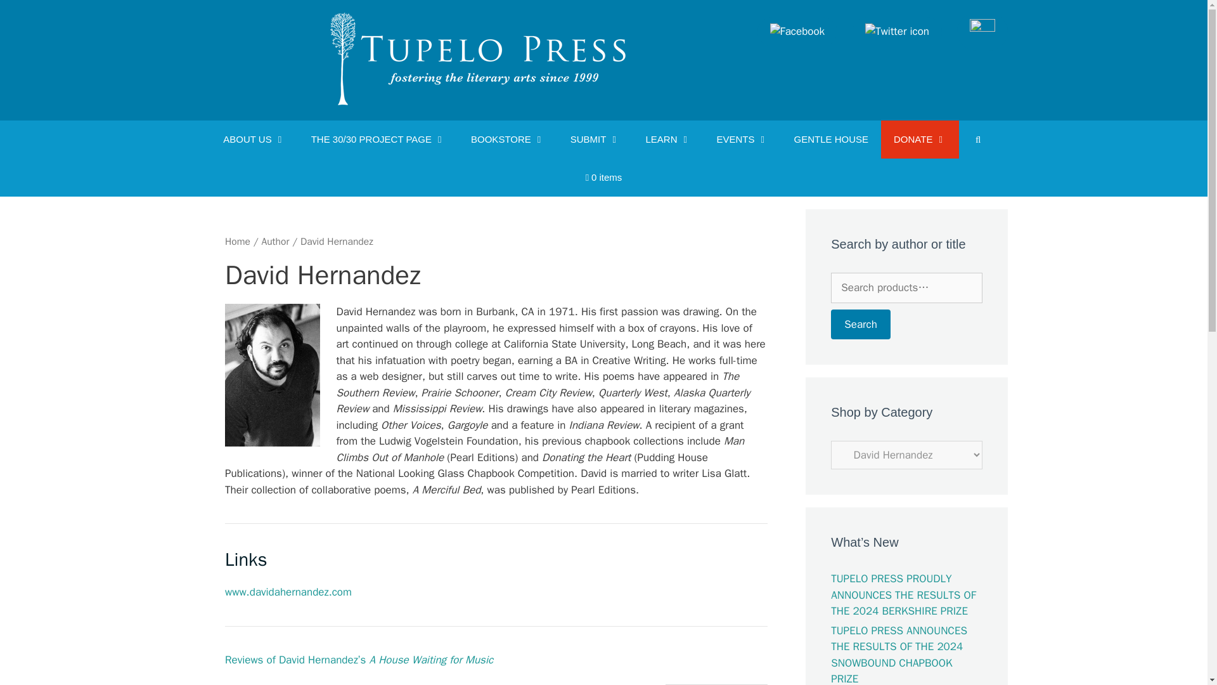 The image size is (1217, 685). What do you see at coordinates (508, 140) in the screenshot?
I see `BOOKSTORE` at bounding box center [508, 140].